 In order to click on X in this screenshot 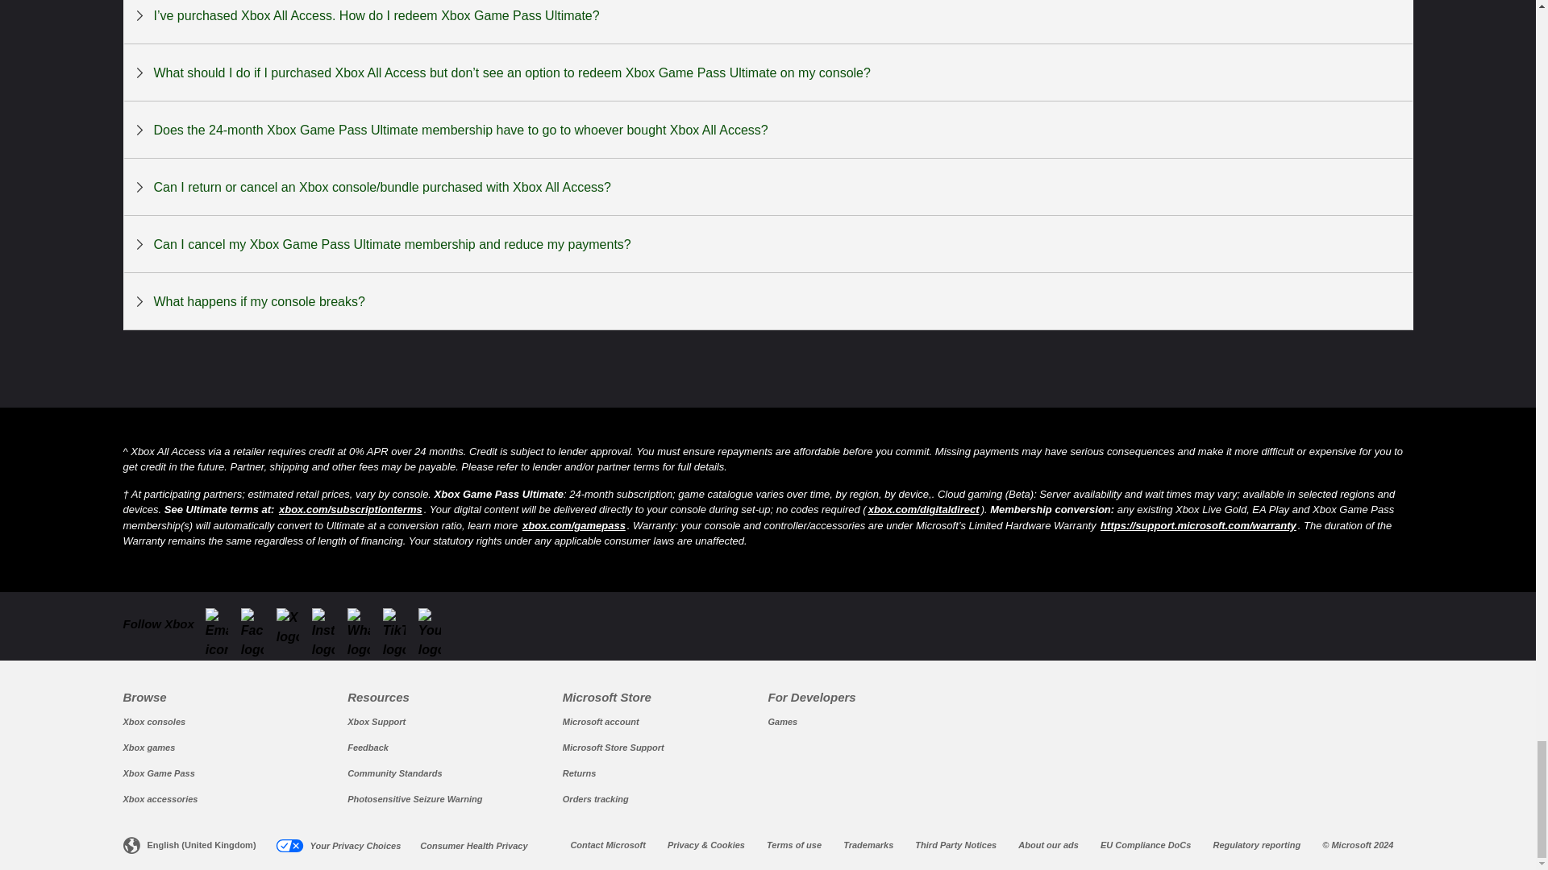, I will do `click(293, 620)`.